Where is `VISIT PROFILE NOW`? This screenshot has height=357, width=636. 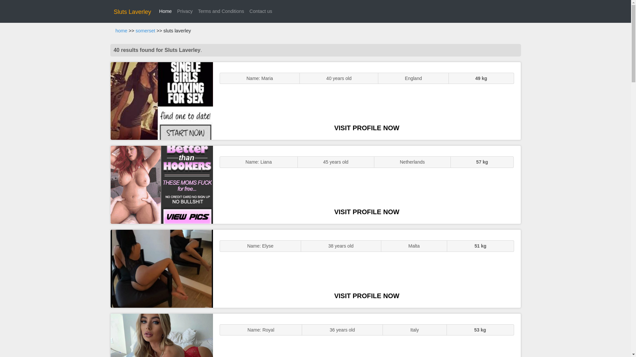
VISIT PROFILE NOW is located at coordinates (367, 128).